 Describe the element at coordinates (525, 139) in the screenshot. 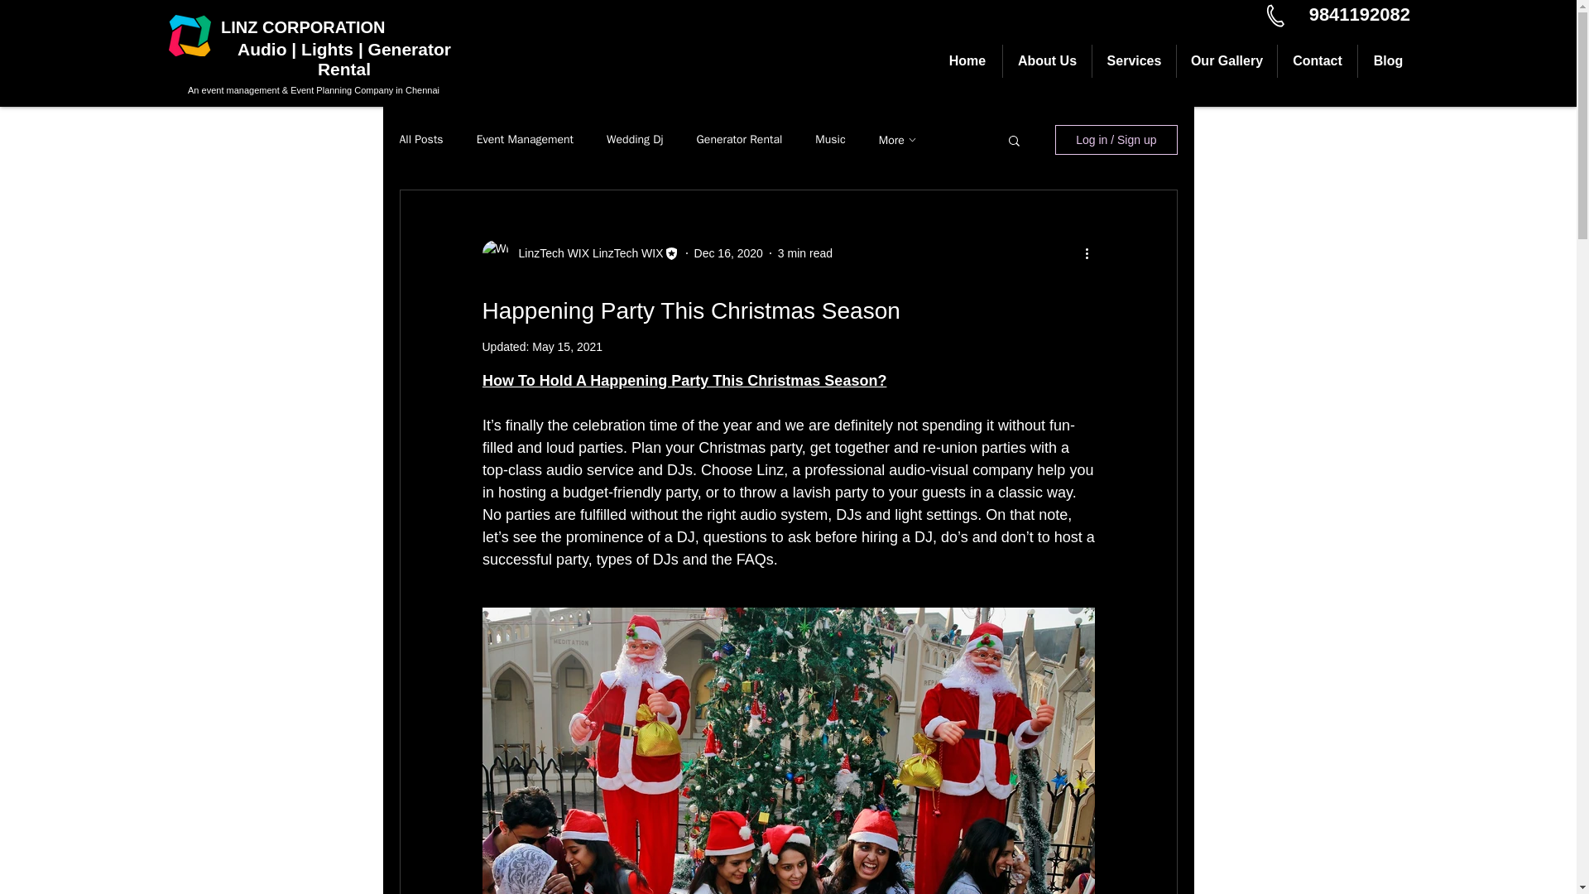

I see `Event Management` at that location.